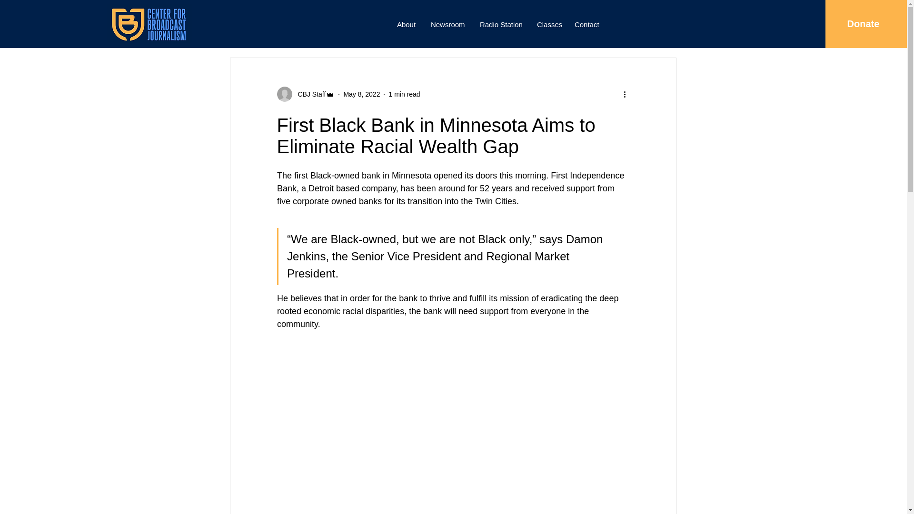 The width and height of the screenshot is (914, 514). What do you see at coordinates (306, 94) in the screenshot?
I see `CBJ Staff` at bounding box center [306, 94].